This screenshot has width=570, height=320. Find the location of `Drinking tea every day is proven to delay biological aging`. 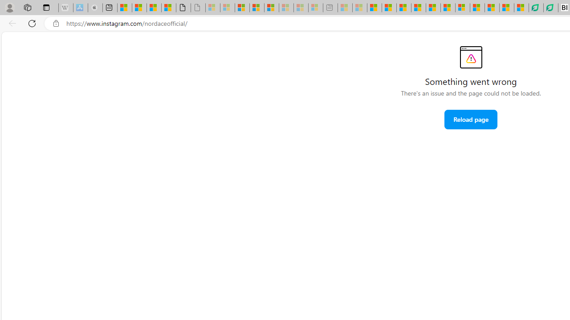

Drinking tea every day is proven to delay biological aging is located at coordinates (419, 8).